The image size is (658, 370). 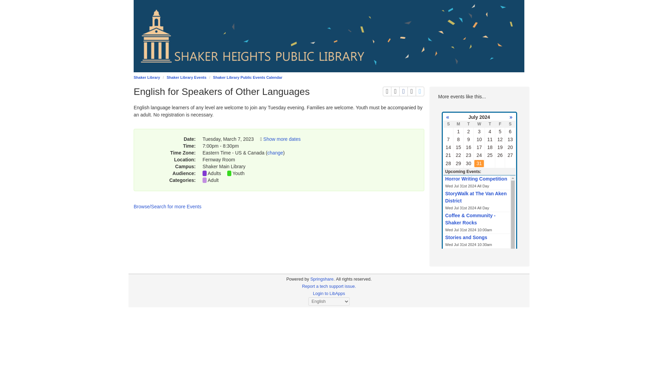 What do you see at coordinates (147, 77) in the screenshot?
I see `Shaker Library Shaker Library Events` at bounding box center [147, 77].